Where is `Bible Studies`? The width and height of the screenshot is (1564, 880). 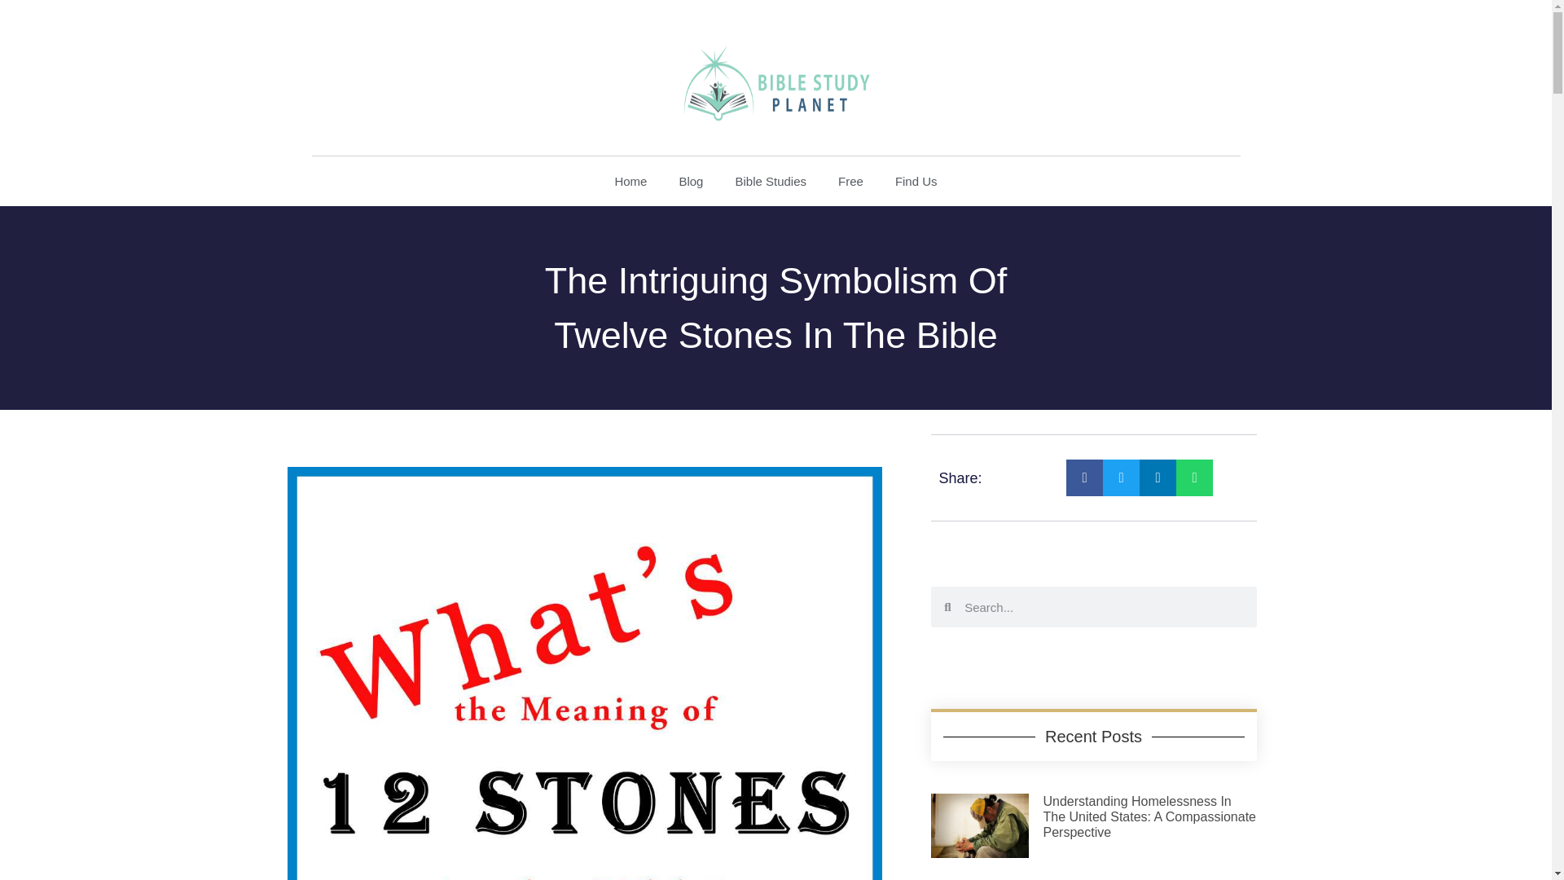
Bible Studies is located at coordinates (770, 181).